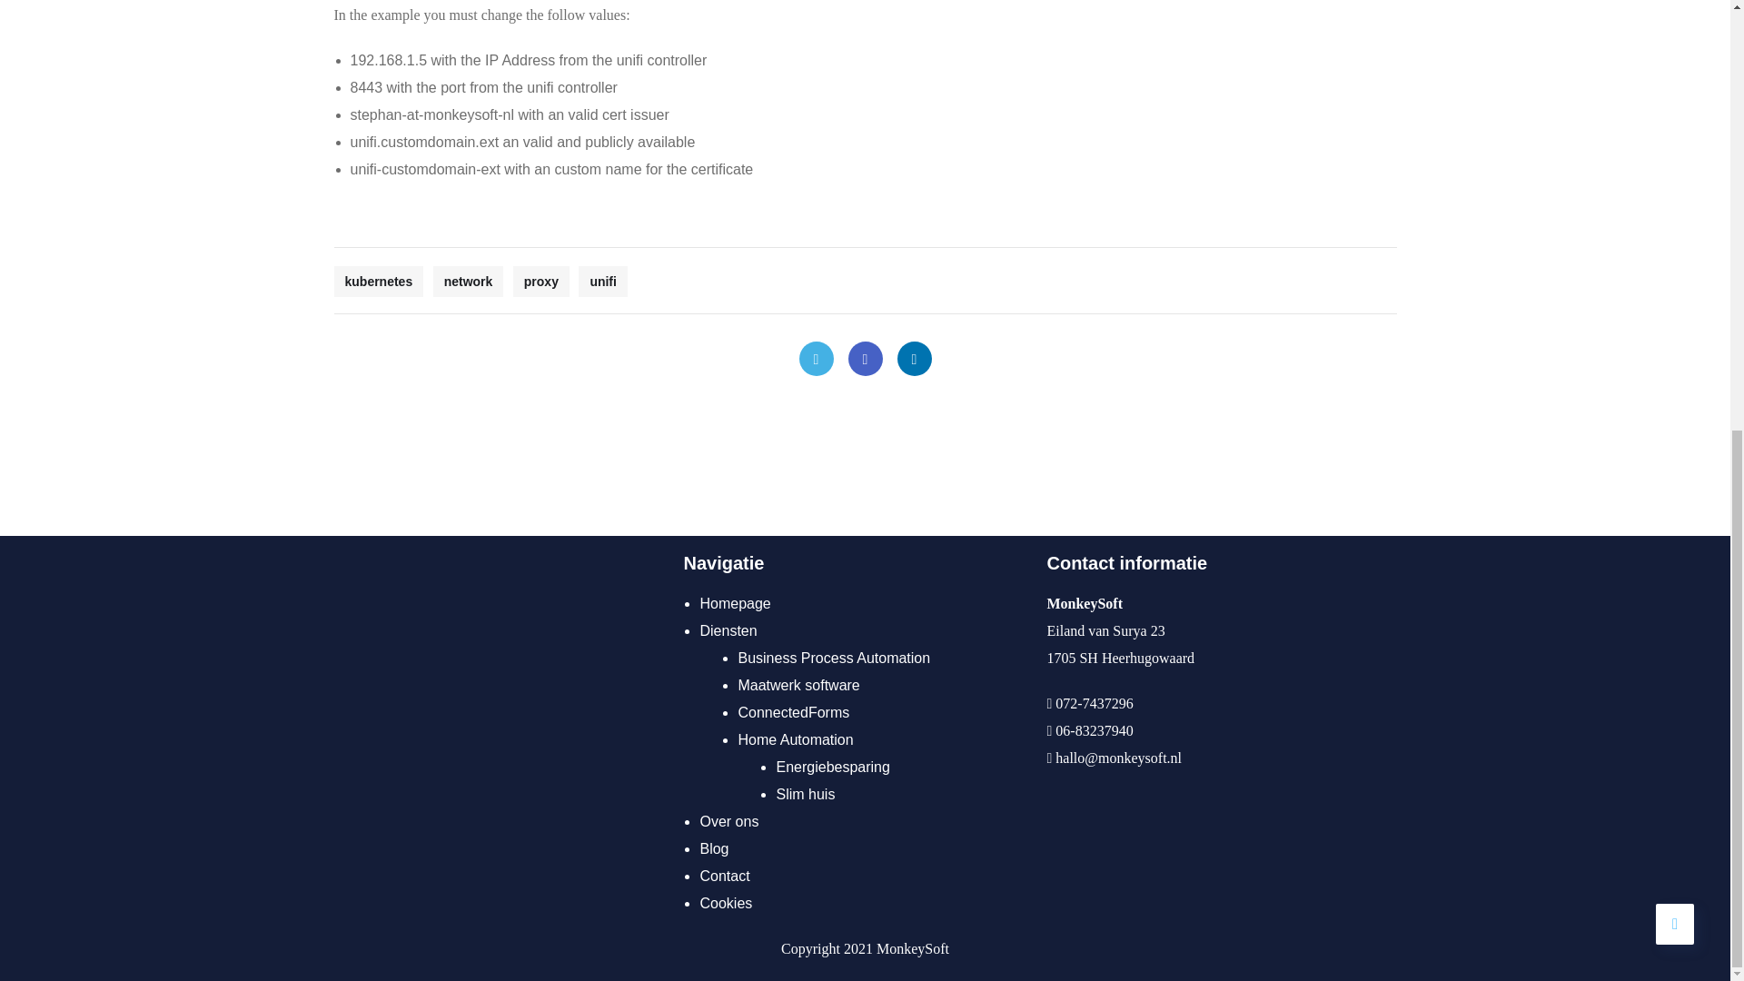 This screenshot has width=1744, height=981. What do you see at coordinates (603, 282) in the screenshot?
I see `unifi` at bounding box center [603, 282].